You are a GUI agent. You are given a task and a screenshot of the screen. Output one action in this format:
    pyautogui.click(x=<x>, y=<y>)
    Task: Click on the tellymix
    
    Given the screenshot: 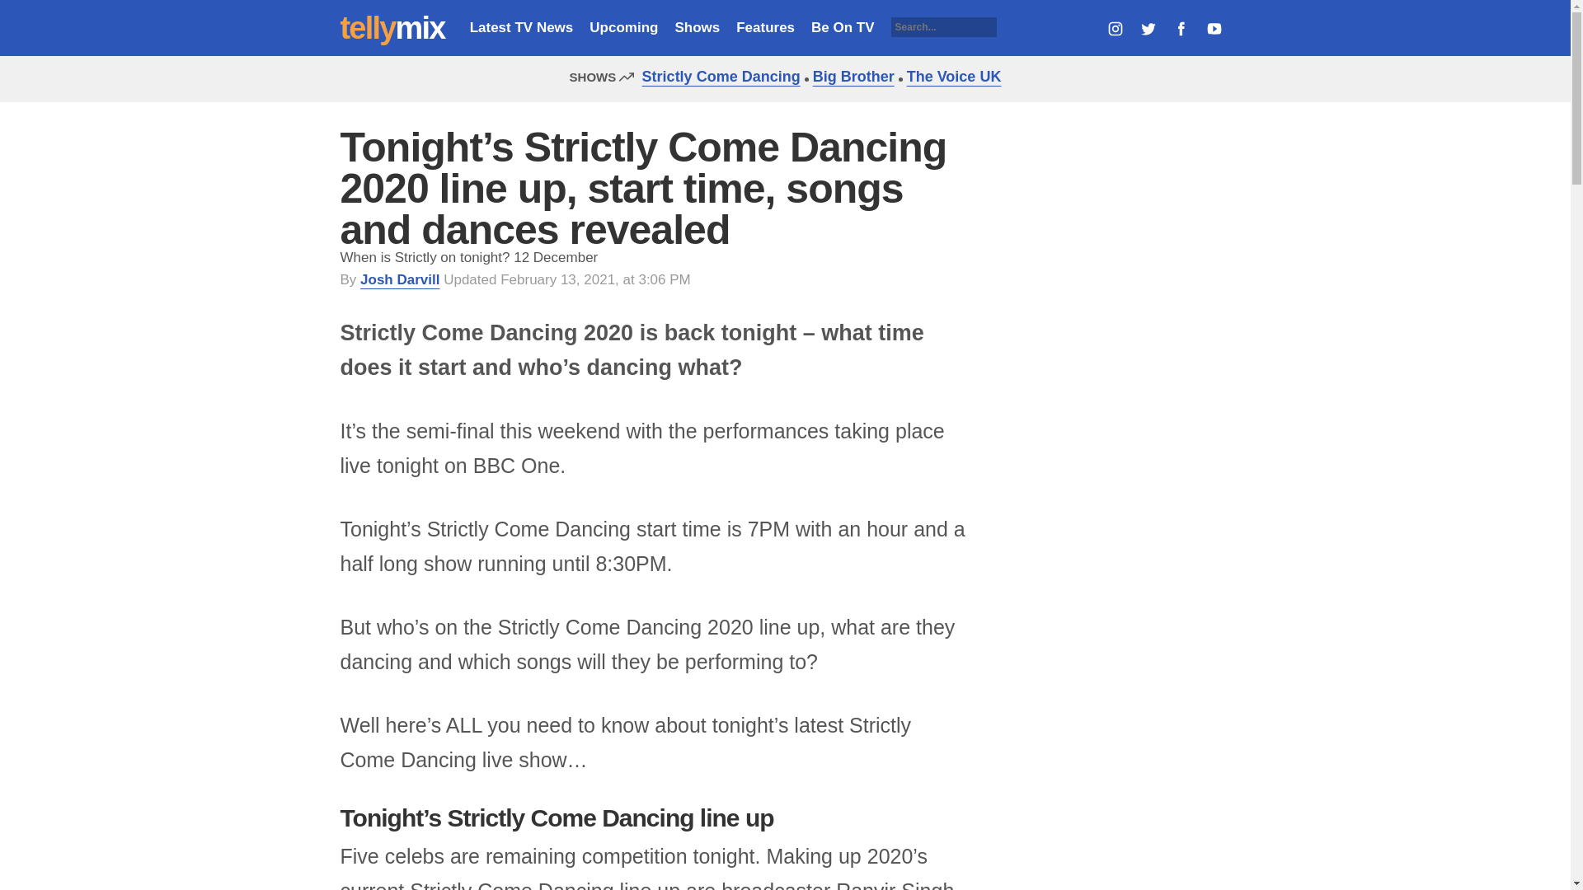 What is the action you would take?
    pyautogui.click(x=392, y=28)
    